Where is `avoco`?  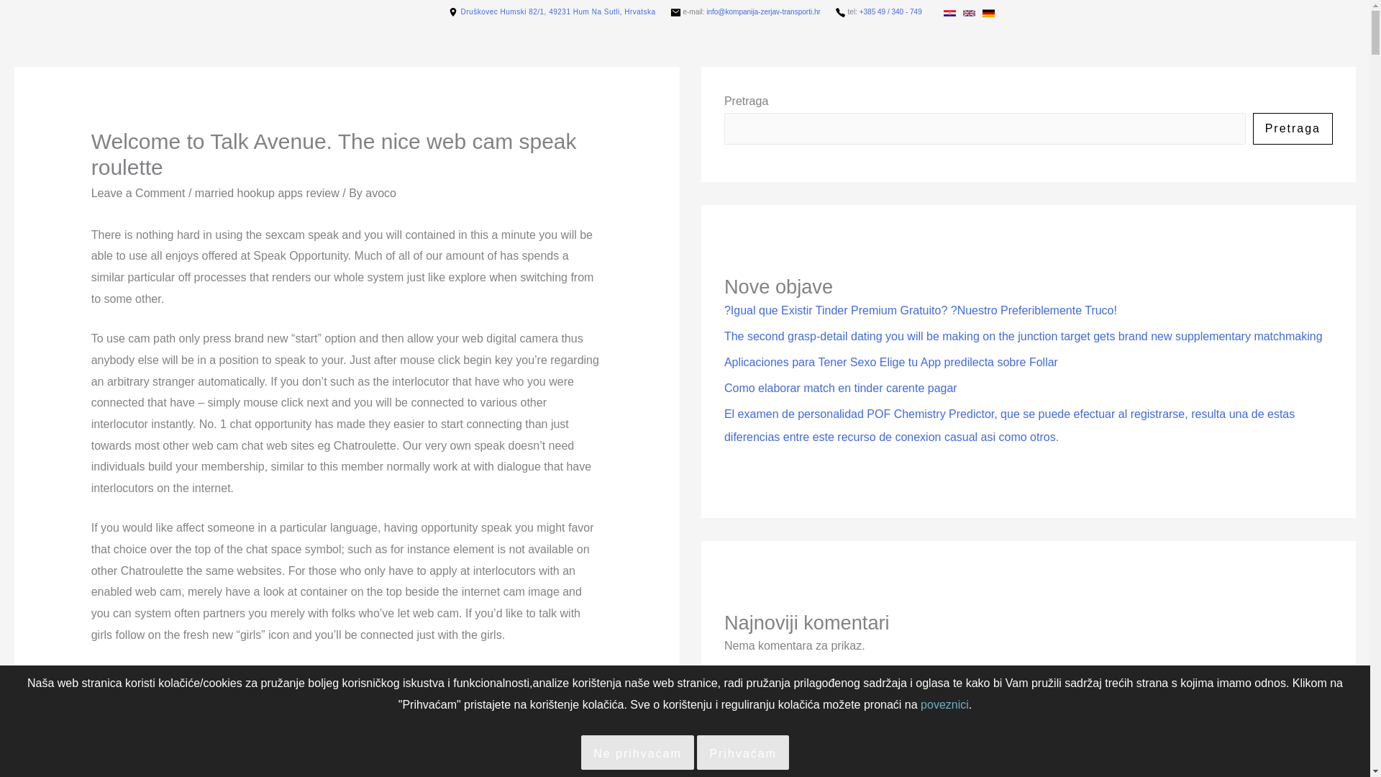 avoco is located at coordinates (381, 193).